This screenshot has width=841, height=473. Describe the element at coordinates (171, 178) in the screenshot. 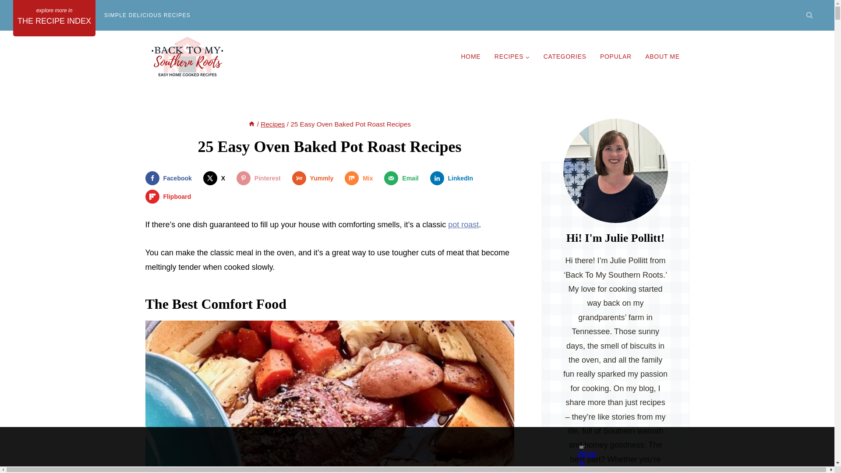

I see `Share on Facebook` at that location.